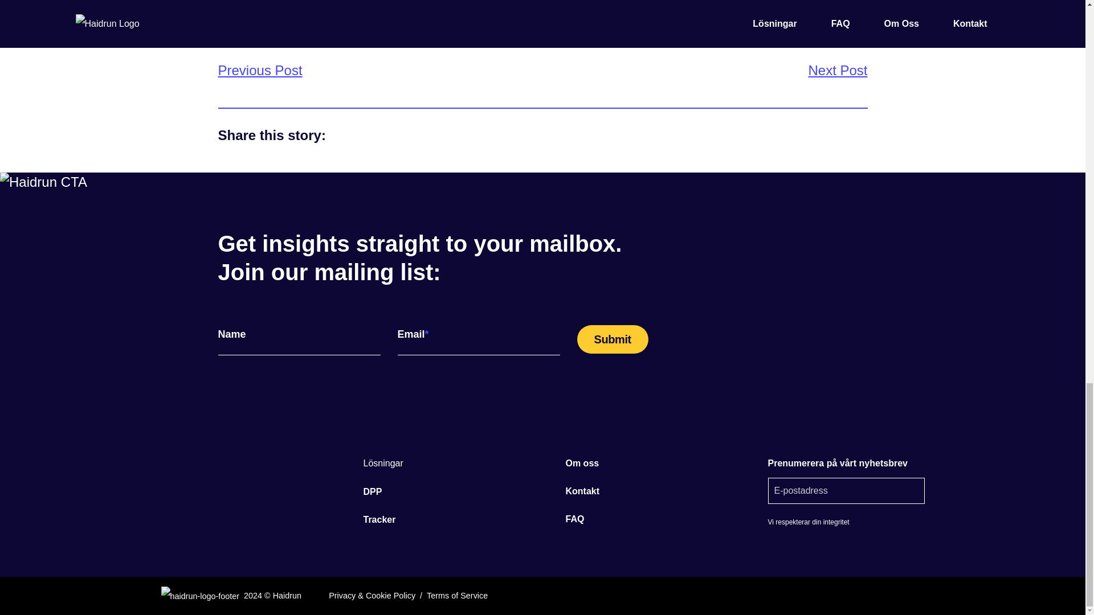 The height and width of the screenshot is (615, 1094). I want to click on Submit, so click(612, 339).